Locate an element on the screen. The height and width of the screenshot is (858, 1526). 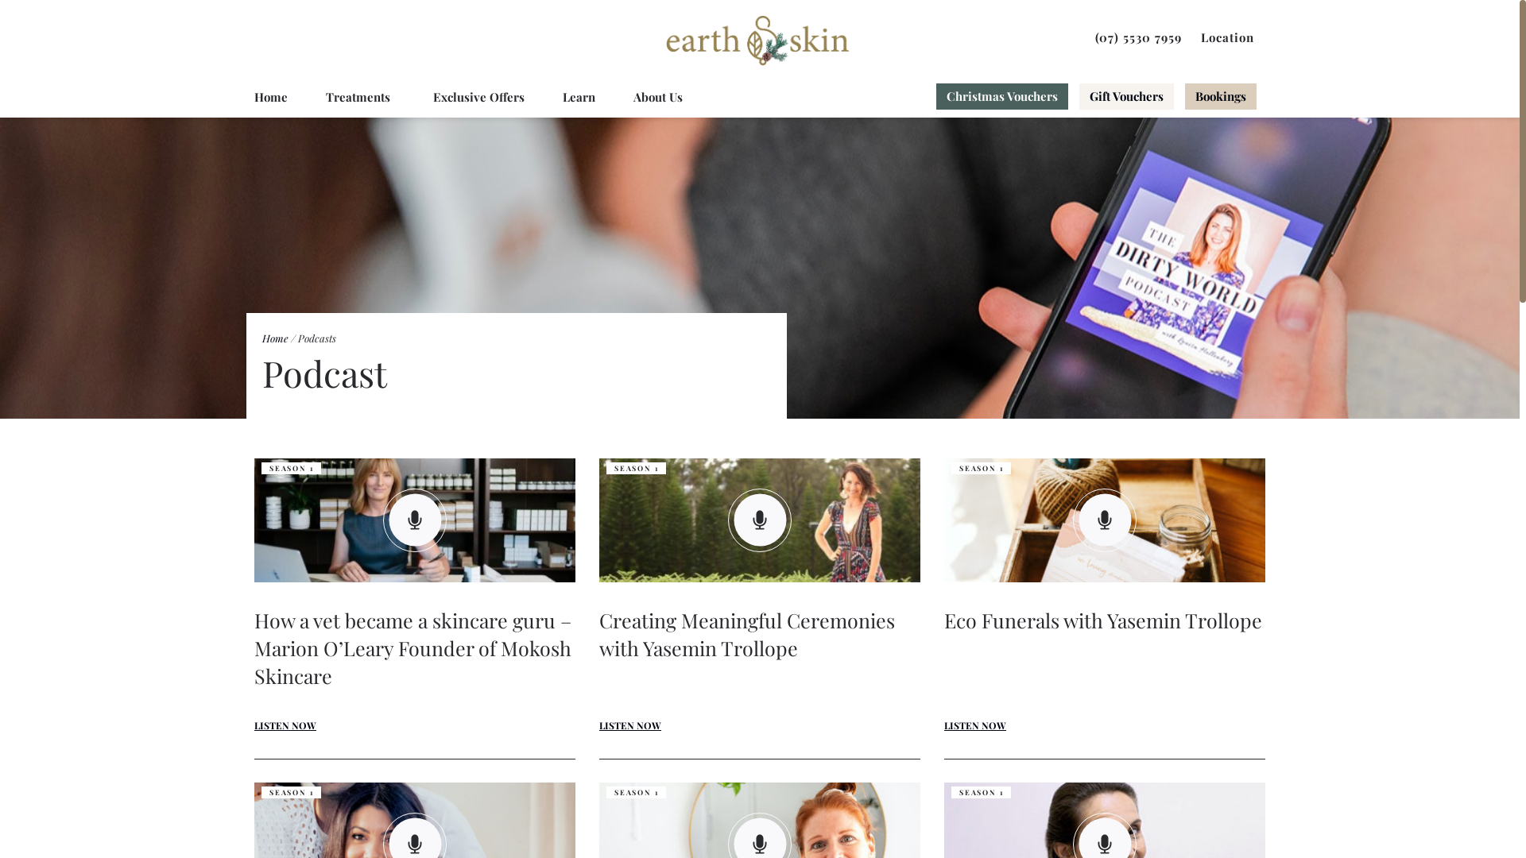
Search is located at coordinates (1197, 39).